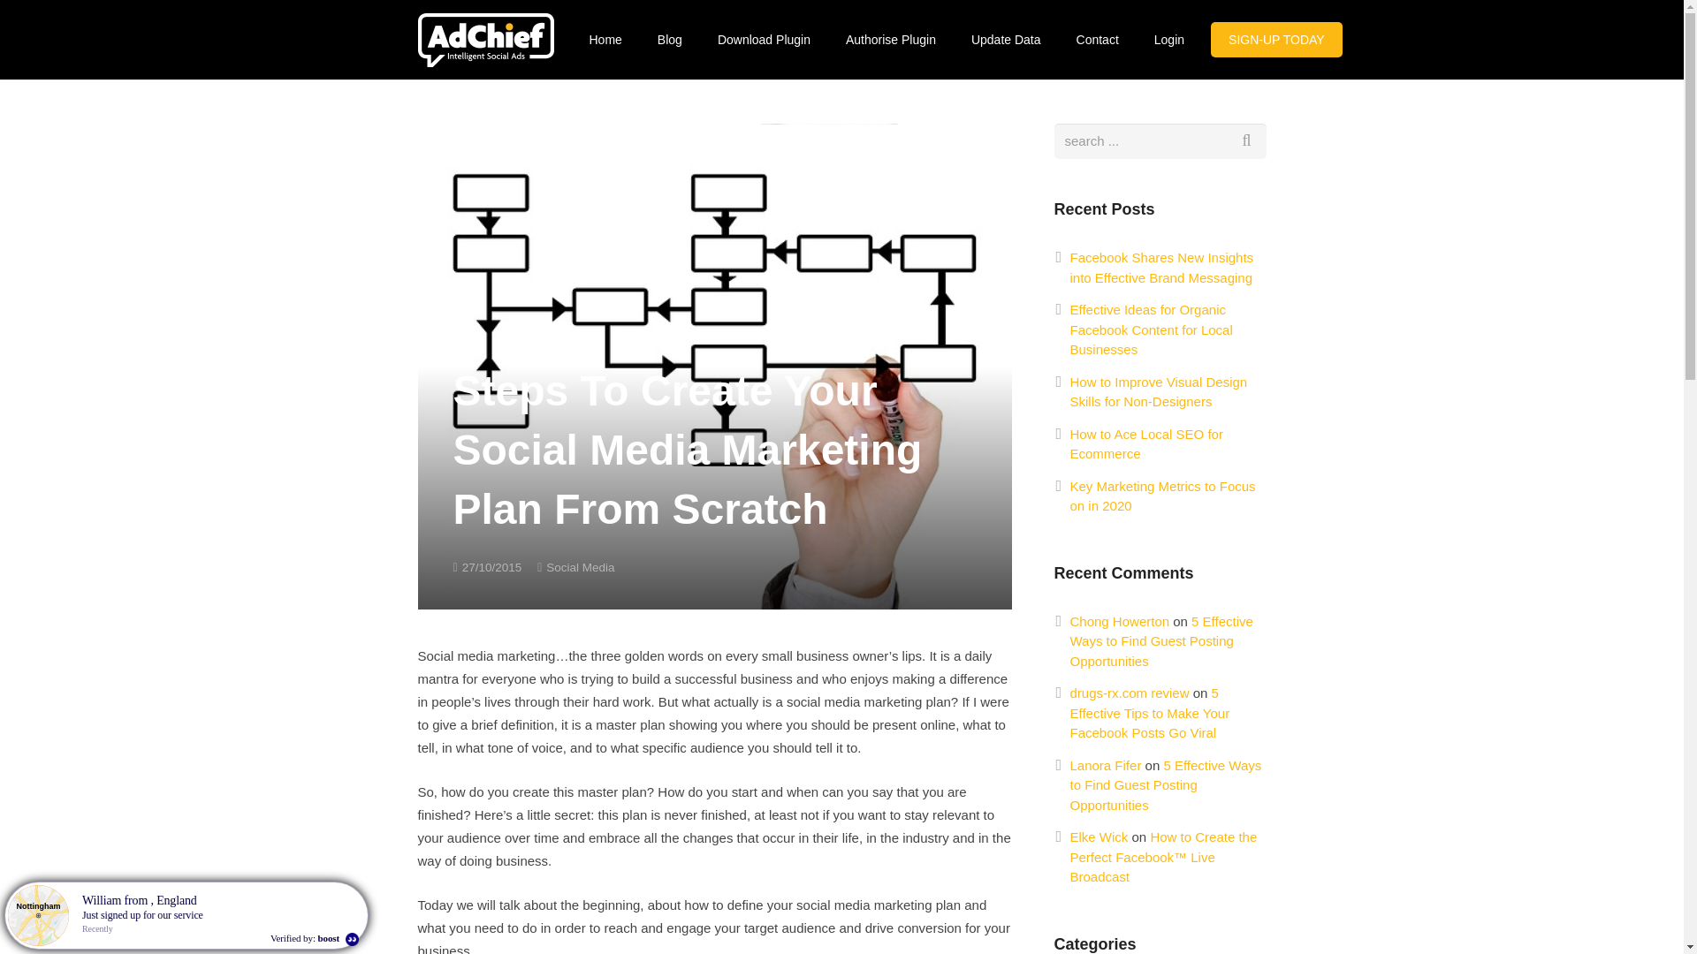 This screenshot has width=1697, height=954. Describe the element at coordinates (764, 39) in the screenshot. I see `Download Plugin` at that location.